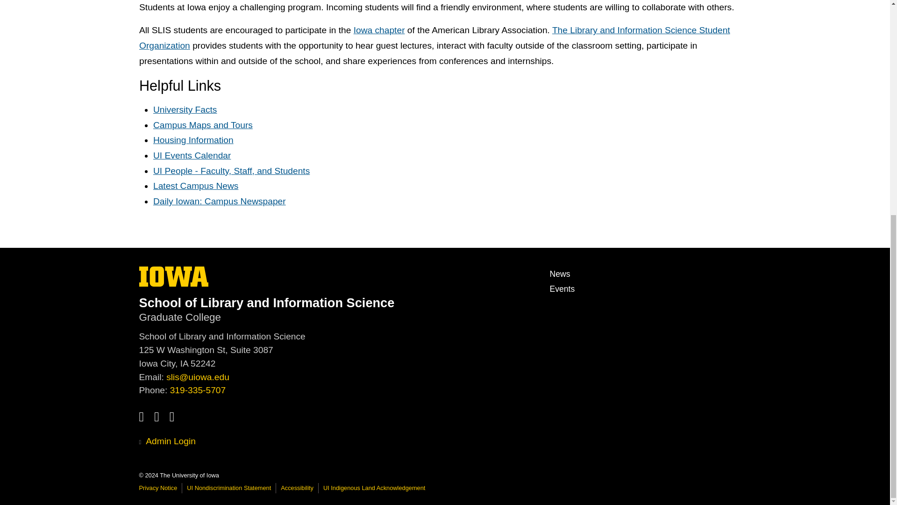 The height and width of the screenshot is (505, 897). What do you see at coordinates (174, 277) in the screenshot?
I see `University of Iowa` at bounding box center [174, 277].